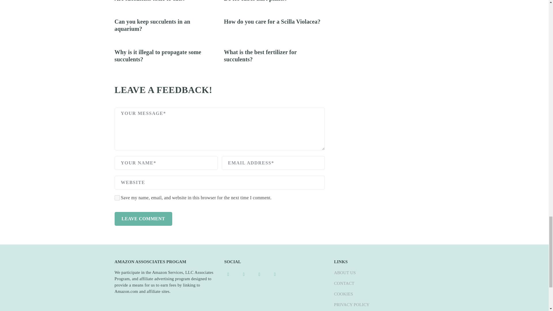  Describe the element at coordinates (272, 21) in the screenshot. I see `How do you care for a Scilla Violacea?` at that location.